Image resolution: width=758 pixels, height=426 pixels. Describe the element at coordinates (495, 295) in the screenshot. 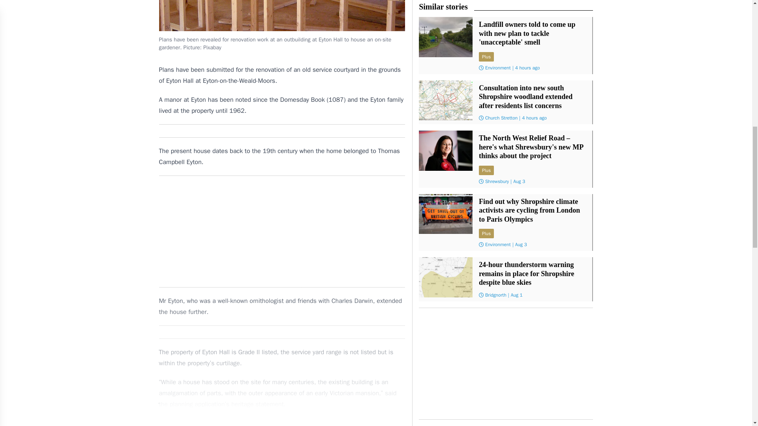

I see `Bridgnorth` at that location.